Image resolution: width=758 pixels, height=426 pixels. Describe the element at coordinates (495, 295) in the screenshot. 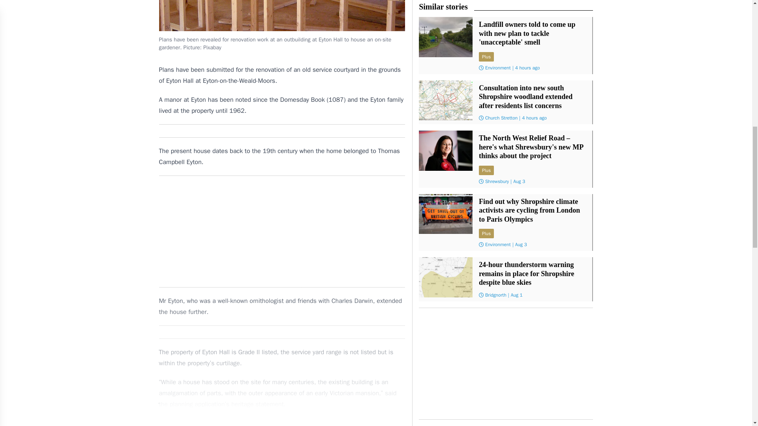

I see `Bridgnorth` at that location.